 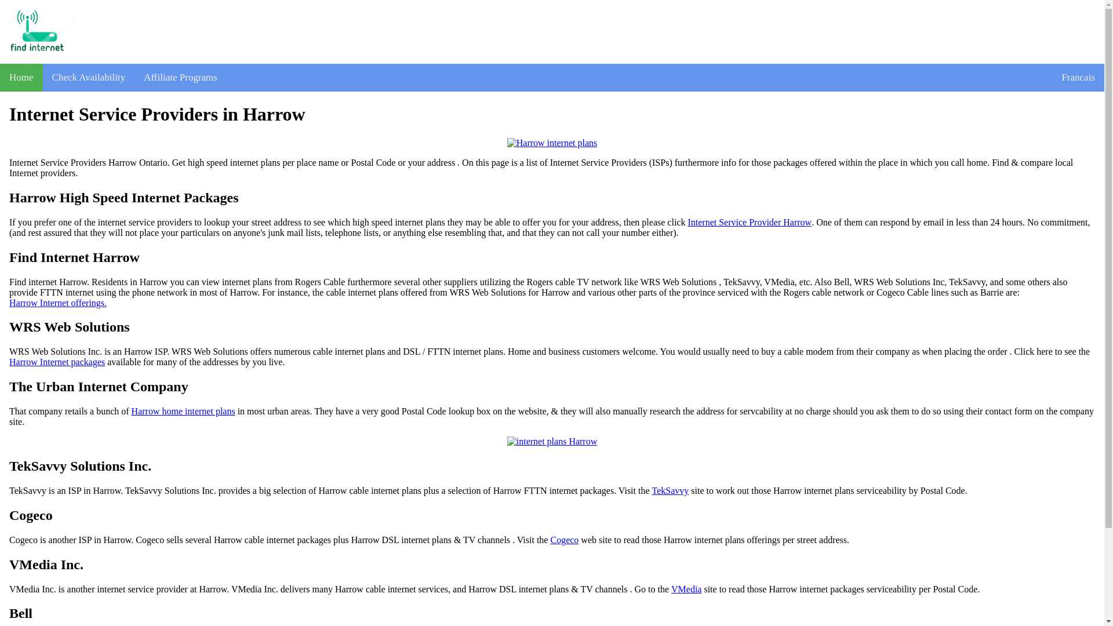 What do you see at coordinates (183, 412) in the screenshot?
I see `Harrow home internet plans` at bounding box center [183, 412].